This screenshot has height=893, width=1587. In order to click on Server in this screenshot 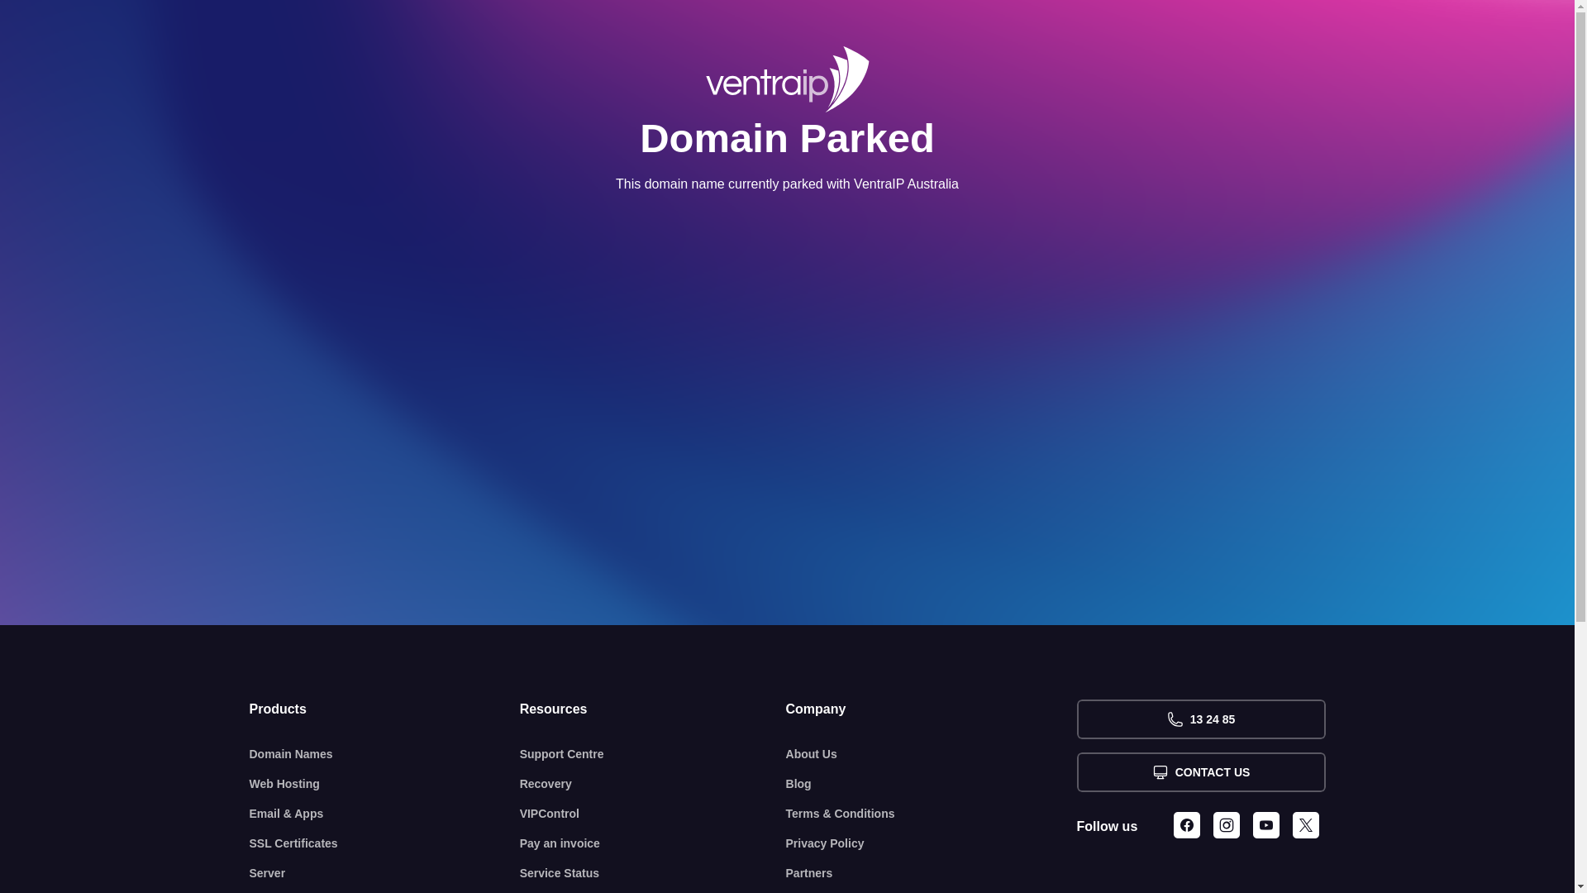, I will do `click(385, 873)`.